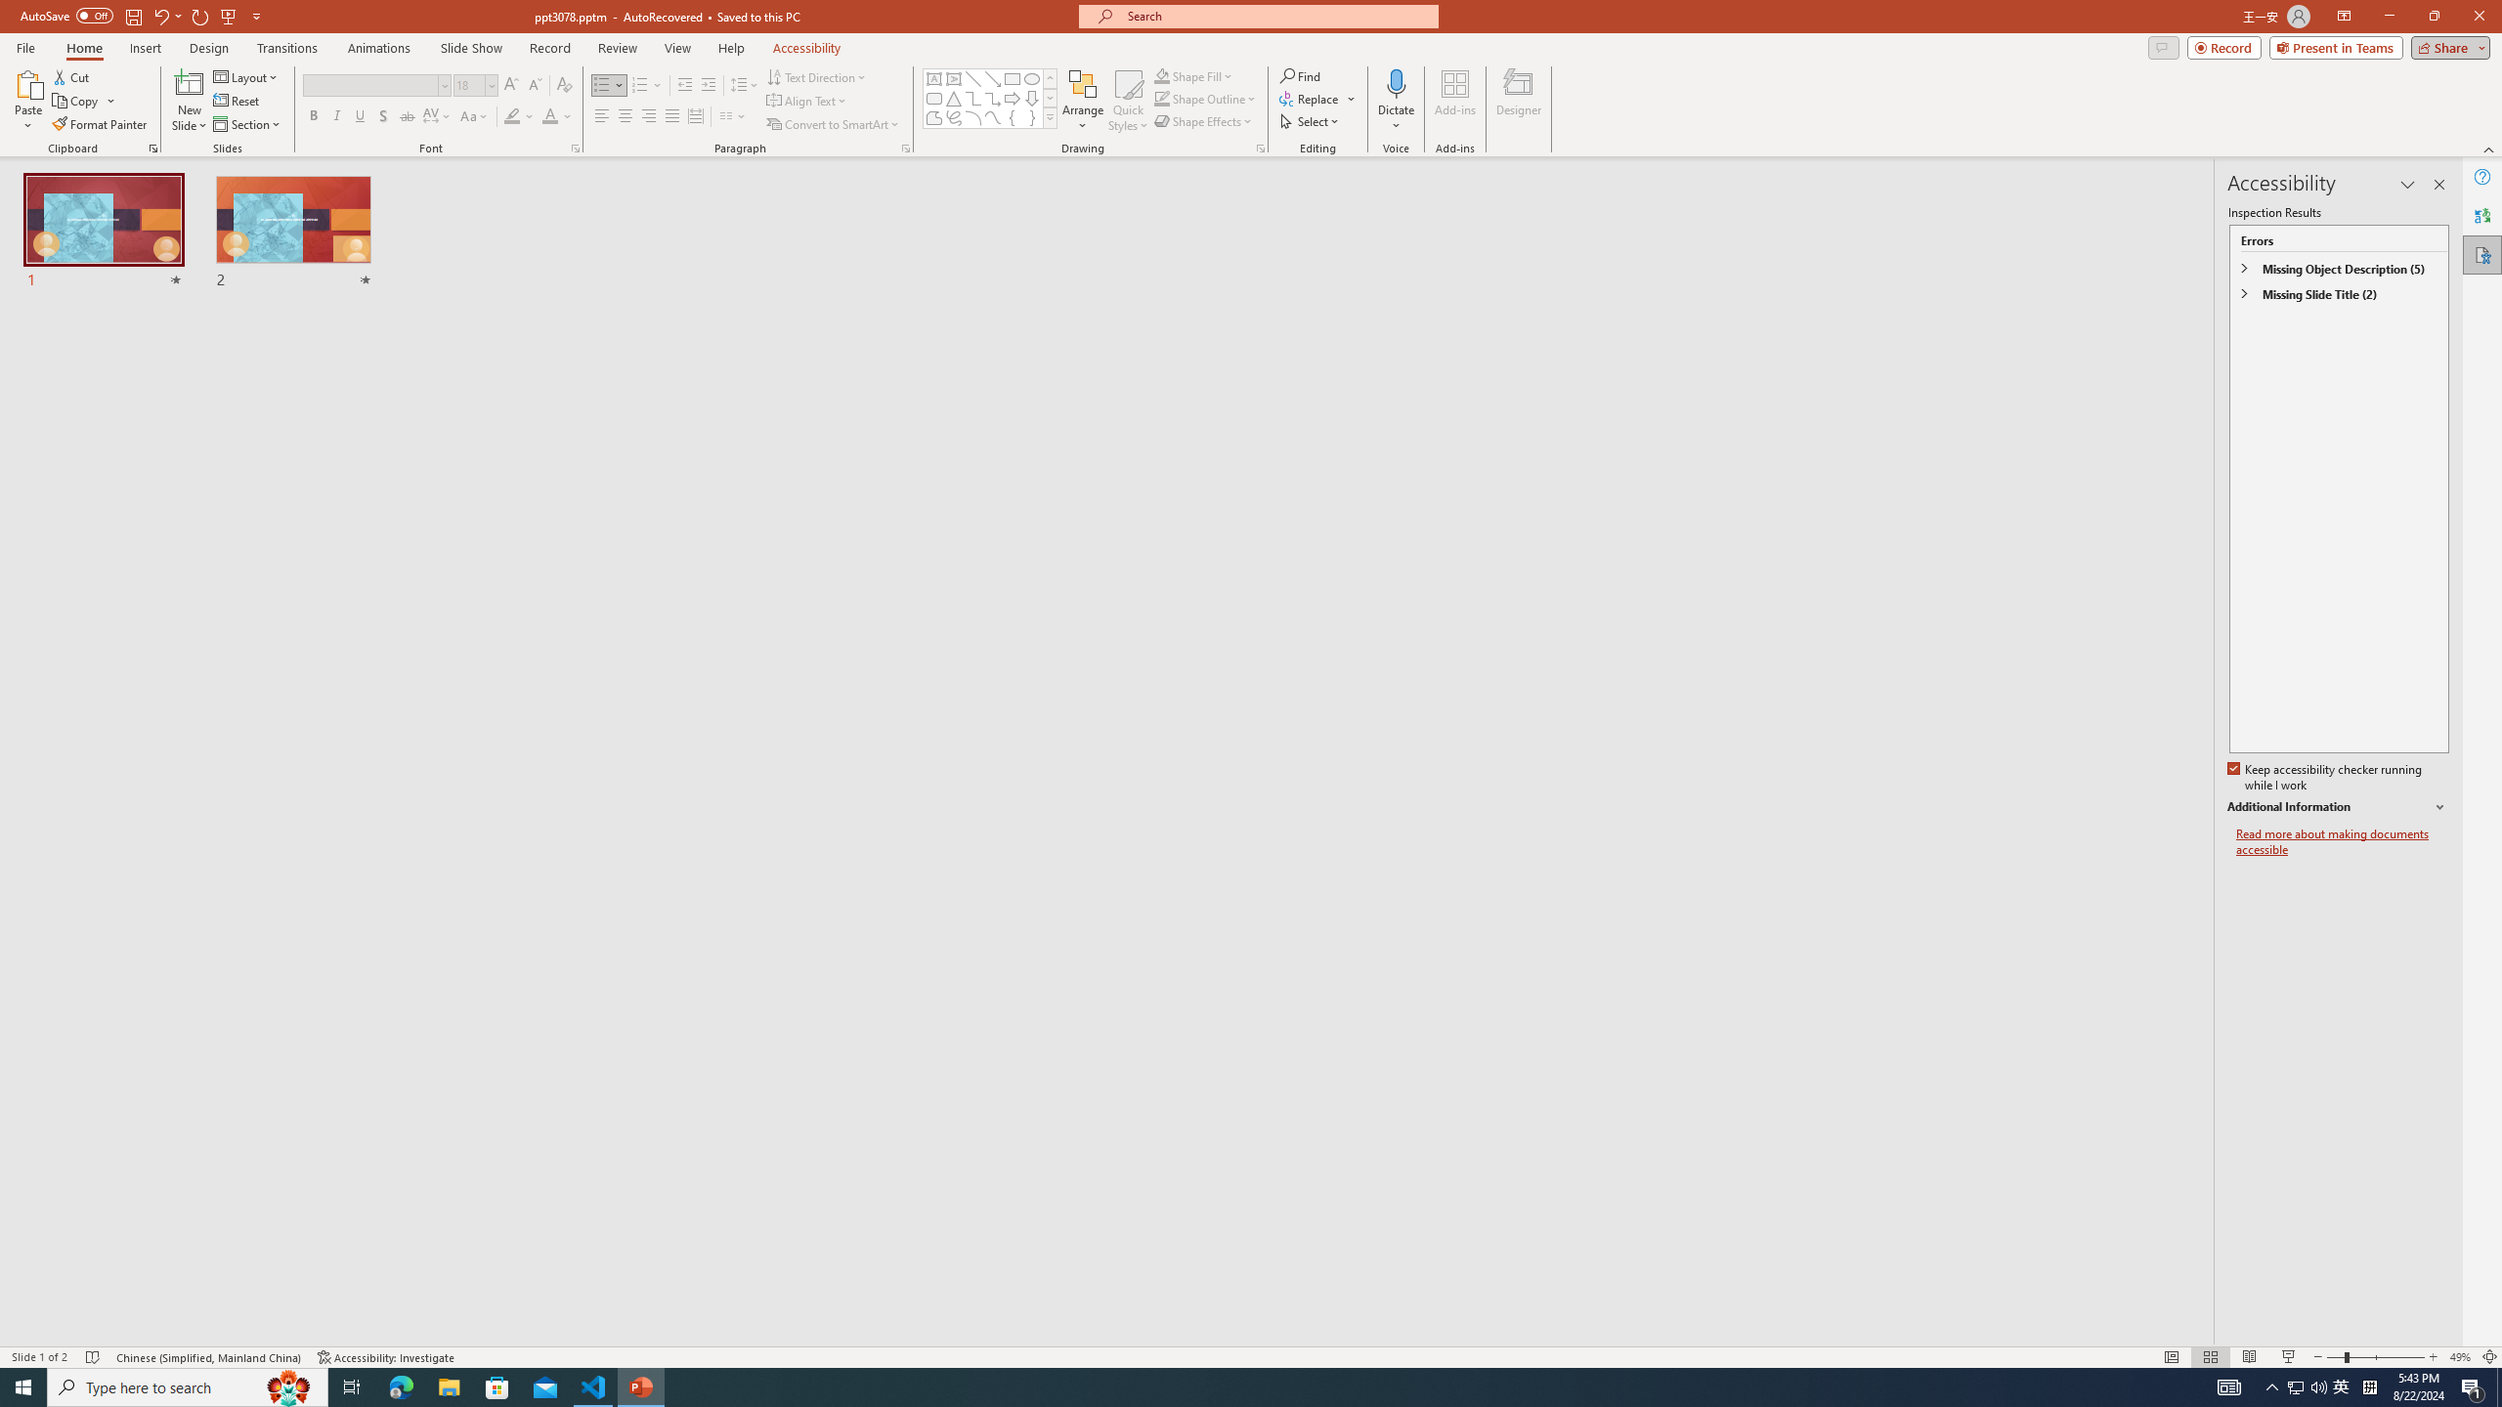 This screenshot has height=1407, width=2502. What do you see at coordinates (2326, 778) in the screenshot?
I see `Keep accessibility checker running while I work` at bounding box center [2326, 778].